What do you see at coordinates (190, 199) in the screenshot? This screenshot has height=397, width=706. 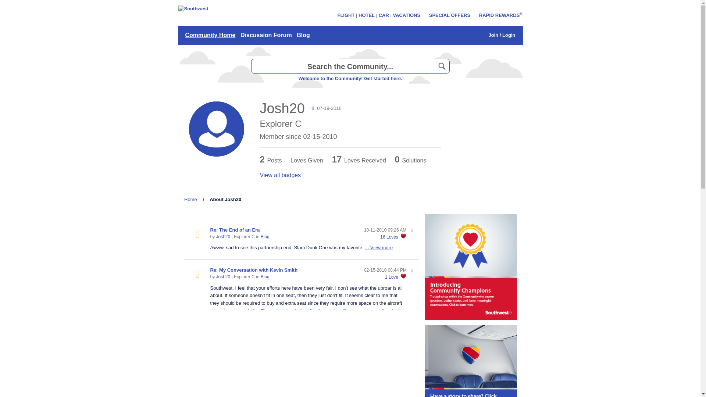 I see `Home` at bounding box center [190, 199].